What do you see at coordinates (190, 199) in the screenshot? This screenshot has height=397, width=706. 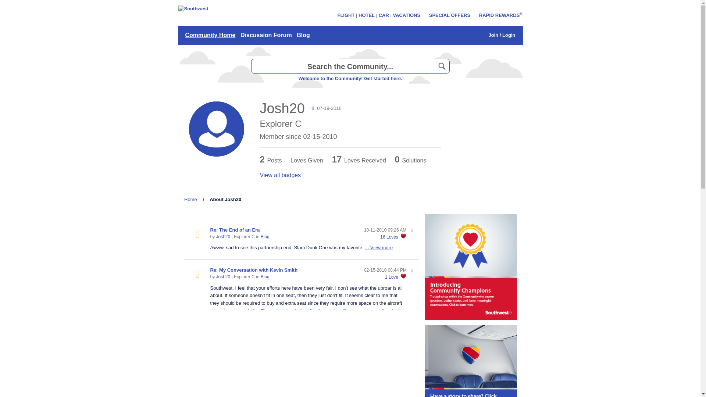 I see `Home` at bounding box center [190, 199].